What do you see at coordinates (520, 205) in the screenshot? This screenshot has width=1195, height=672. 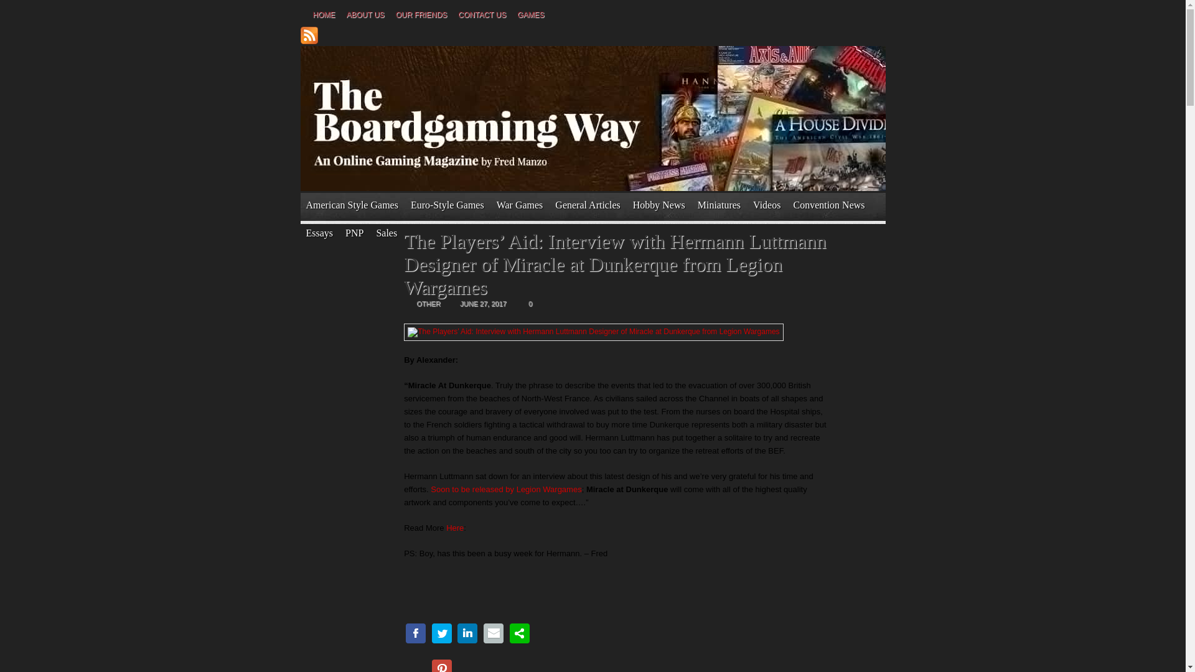 I see `War Games` at bounding box center [520, 205].